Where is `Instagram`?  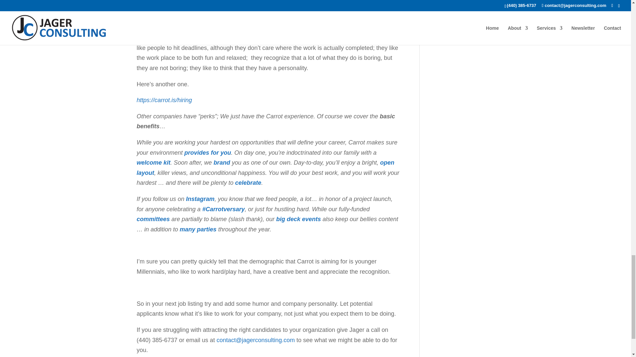 Instagram is located at coordinates (200, 199).